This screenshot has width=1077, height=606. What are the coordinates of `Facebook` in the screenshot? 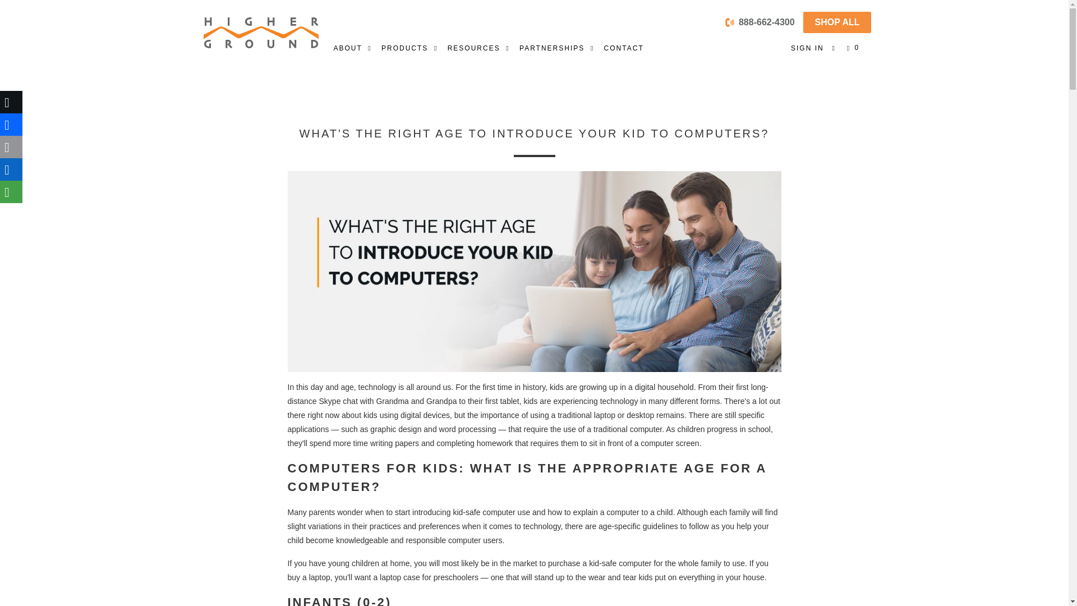 It's located at (11, 124).